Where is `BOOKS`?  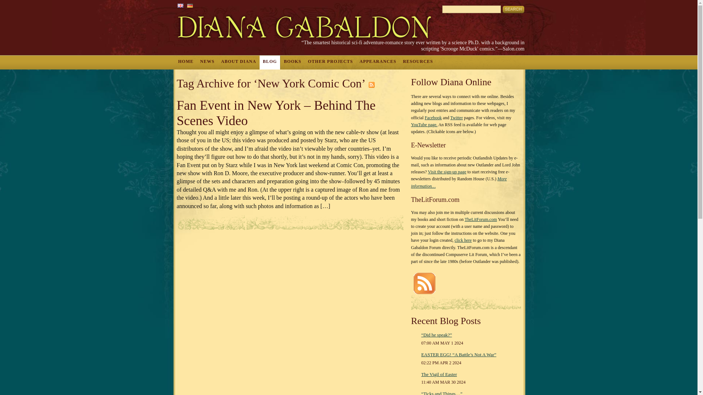
BOOKS is located at coordinates (292, 63).